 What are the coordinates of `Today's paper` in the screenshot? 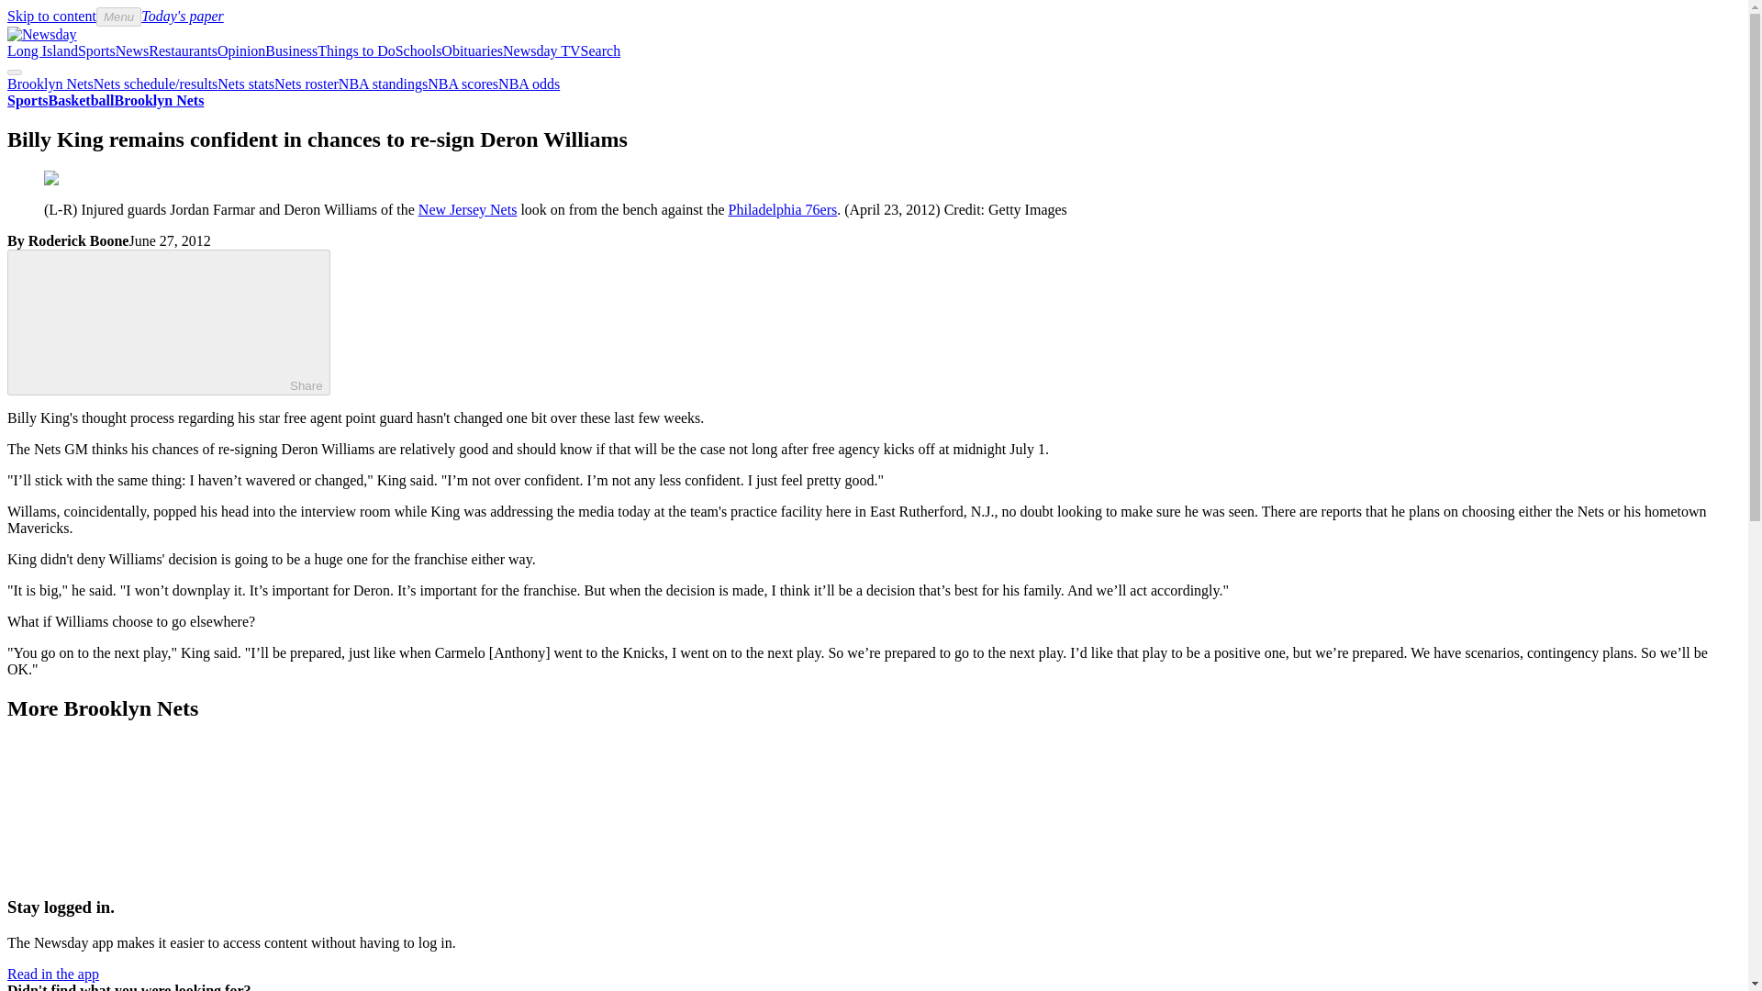 It's located at (182, 15).